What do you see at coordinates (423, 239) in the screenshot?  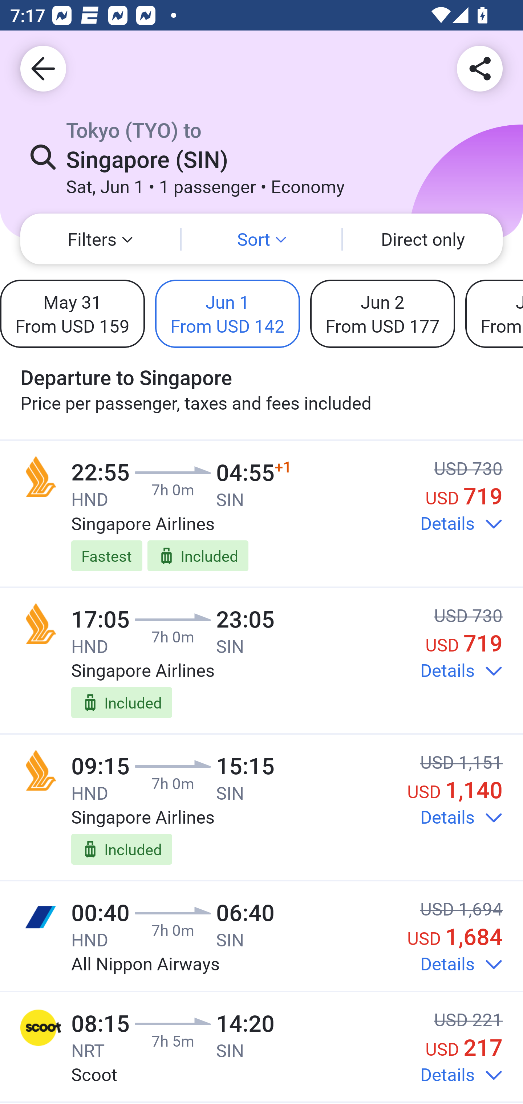 I see `Direct only` at bounding box center [423, 239].